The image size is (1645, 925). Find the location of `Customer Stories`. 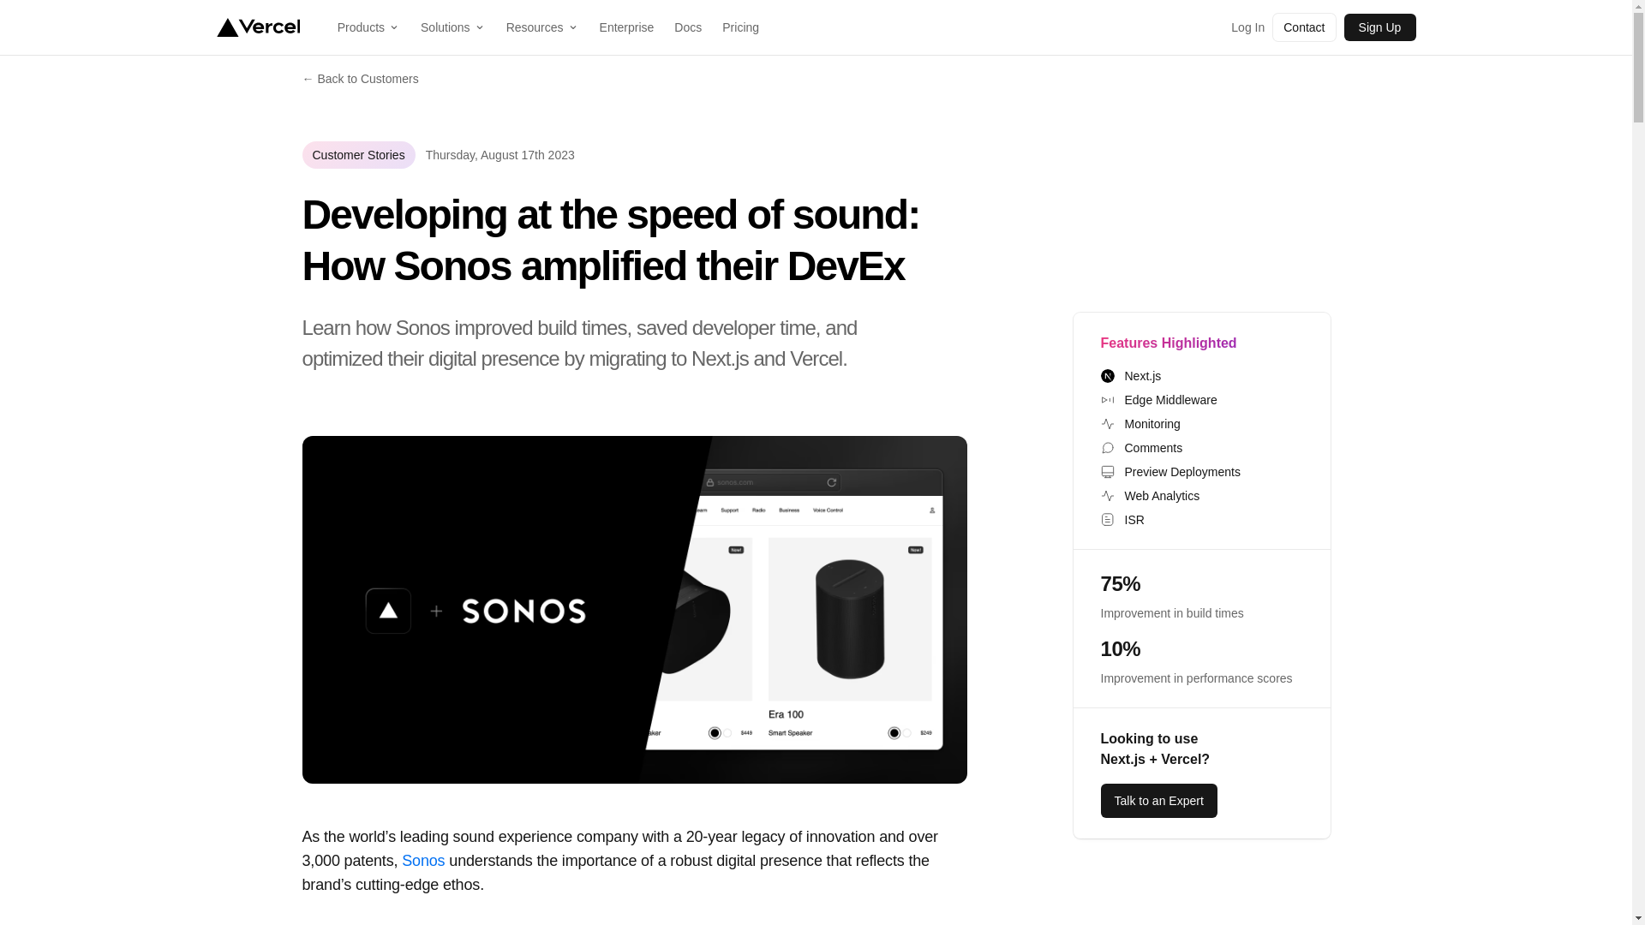

Customer Stories is located at coordinates (357, 154).